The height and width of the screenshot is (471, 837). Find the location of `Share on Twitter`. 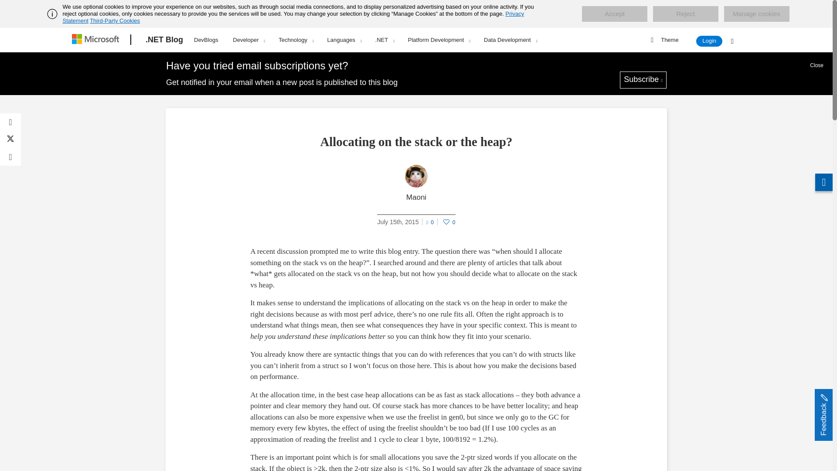

Share on Twitter is located at coordinates (10, 140).